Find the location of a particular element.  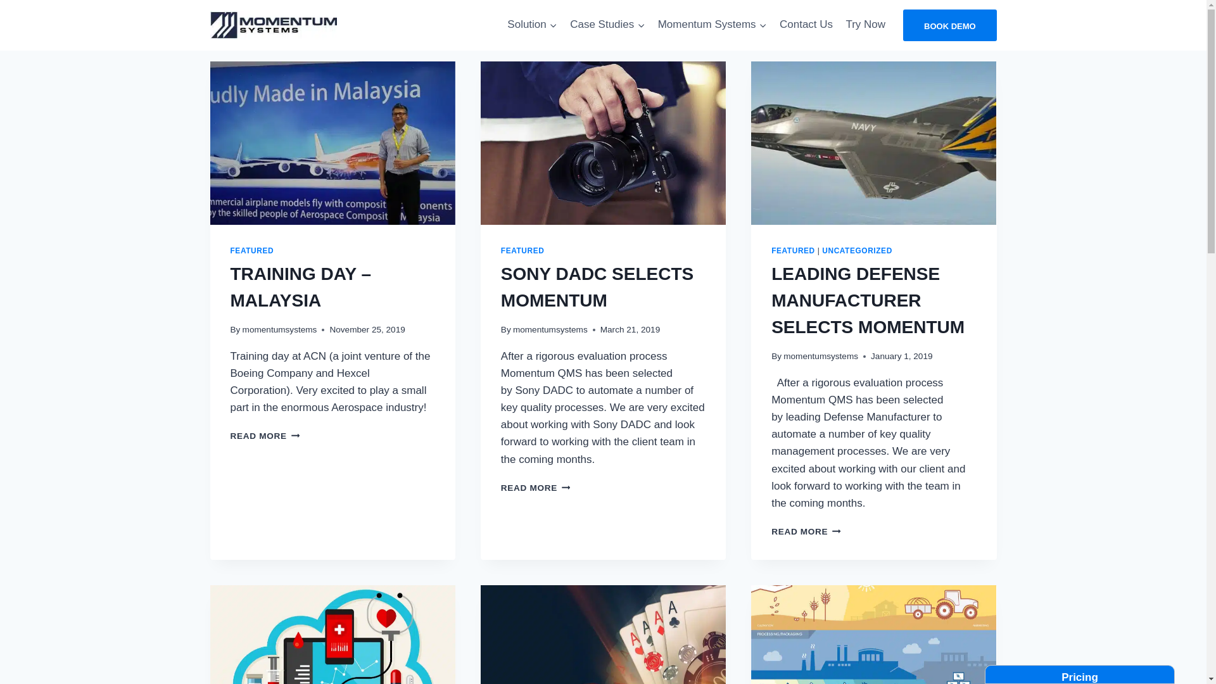

Case Studies is located at coordinates (608, 25).